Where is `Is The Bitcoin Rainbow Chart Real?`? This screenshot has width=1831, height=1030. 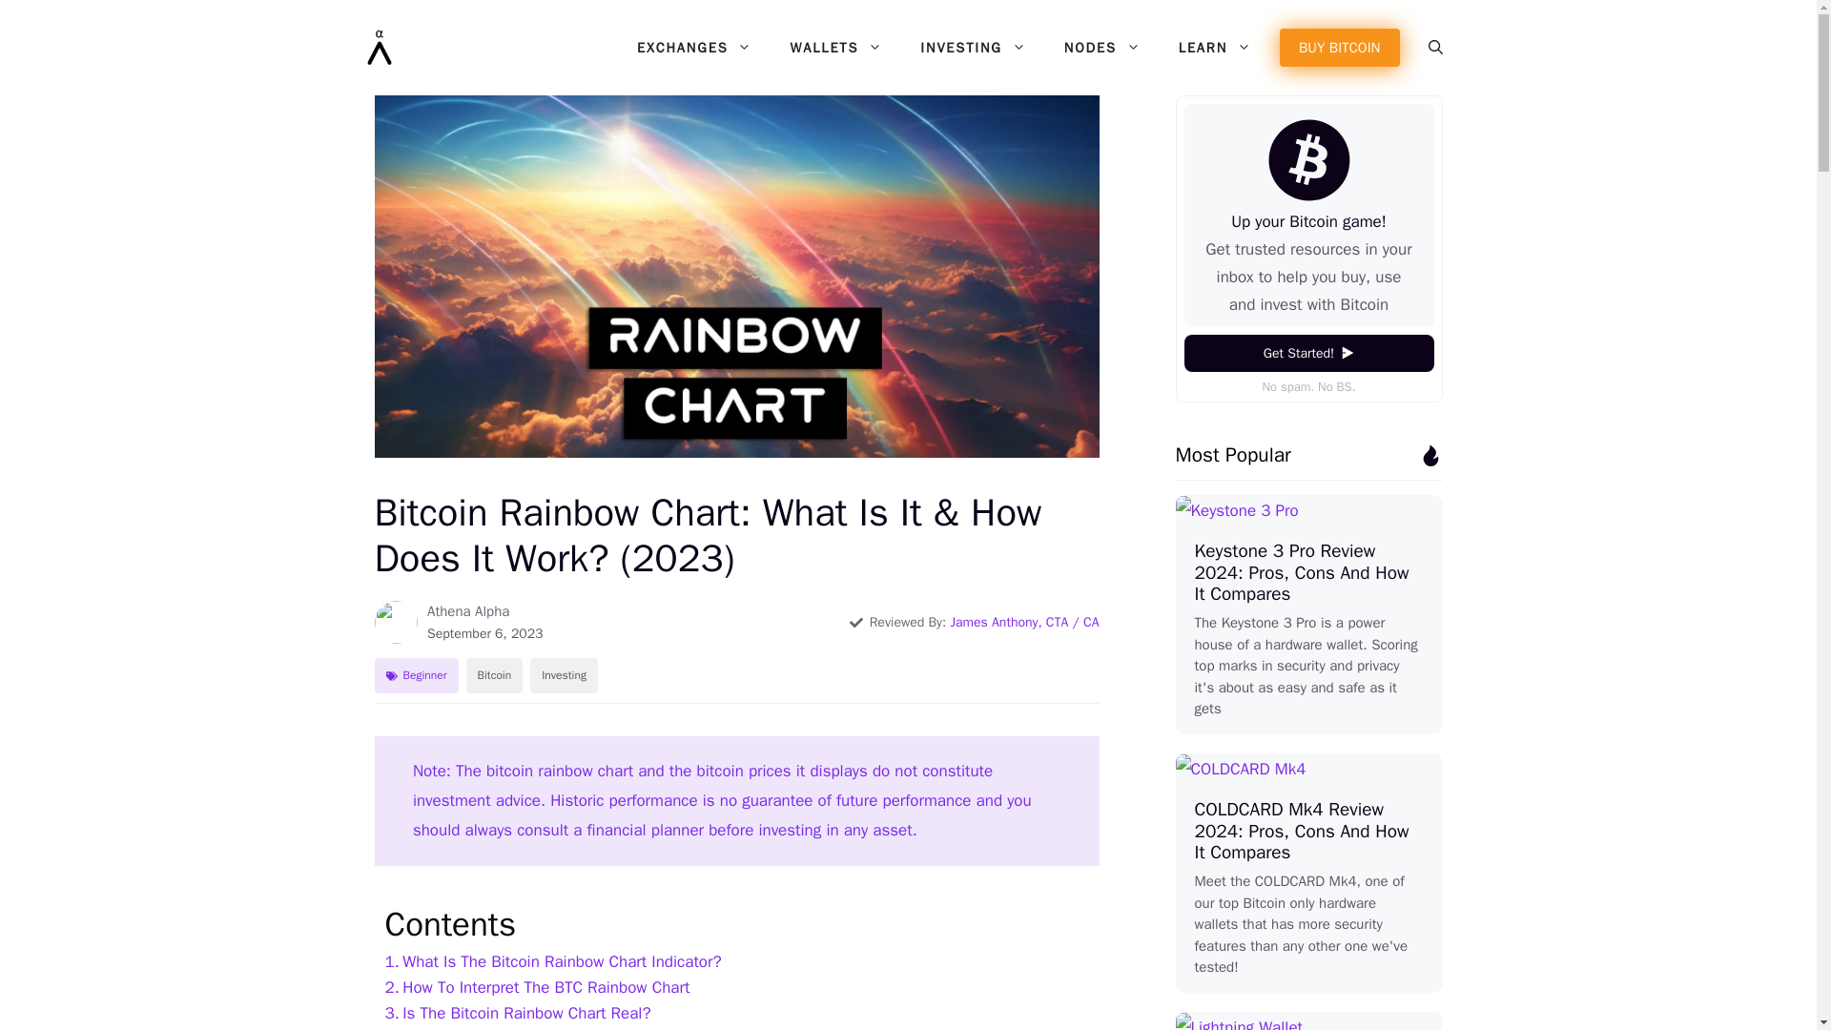 Is The Bitcoin Rainbow Chart Real? is located at coordinates (518, 1013).